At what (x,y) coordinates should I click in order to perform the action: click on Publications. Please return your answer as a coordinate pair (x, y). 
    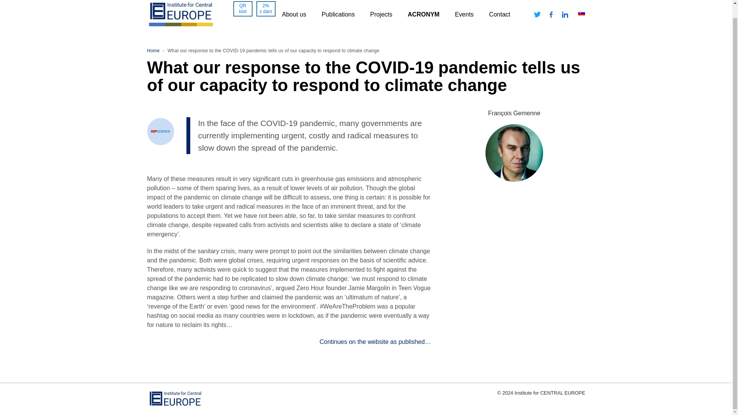
    Looking at the image, I should click on (338, 15).